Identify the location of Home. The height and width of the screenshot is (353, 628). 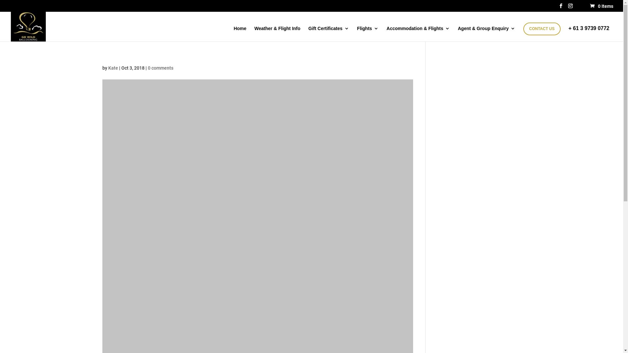
(240, 34).